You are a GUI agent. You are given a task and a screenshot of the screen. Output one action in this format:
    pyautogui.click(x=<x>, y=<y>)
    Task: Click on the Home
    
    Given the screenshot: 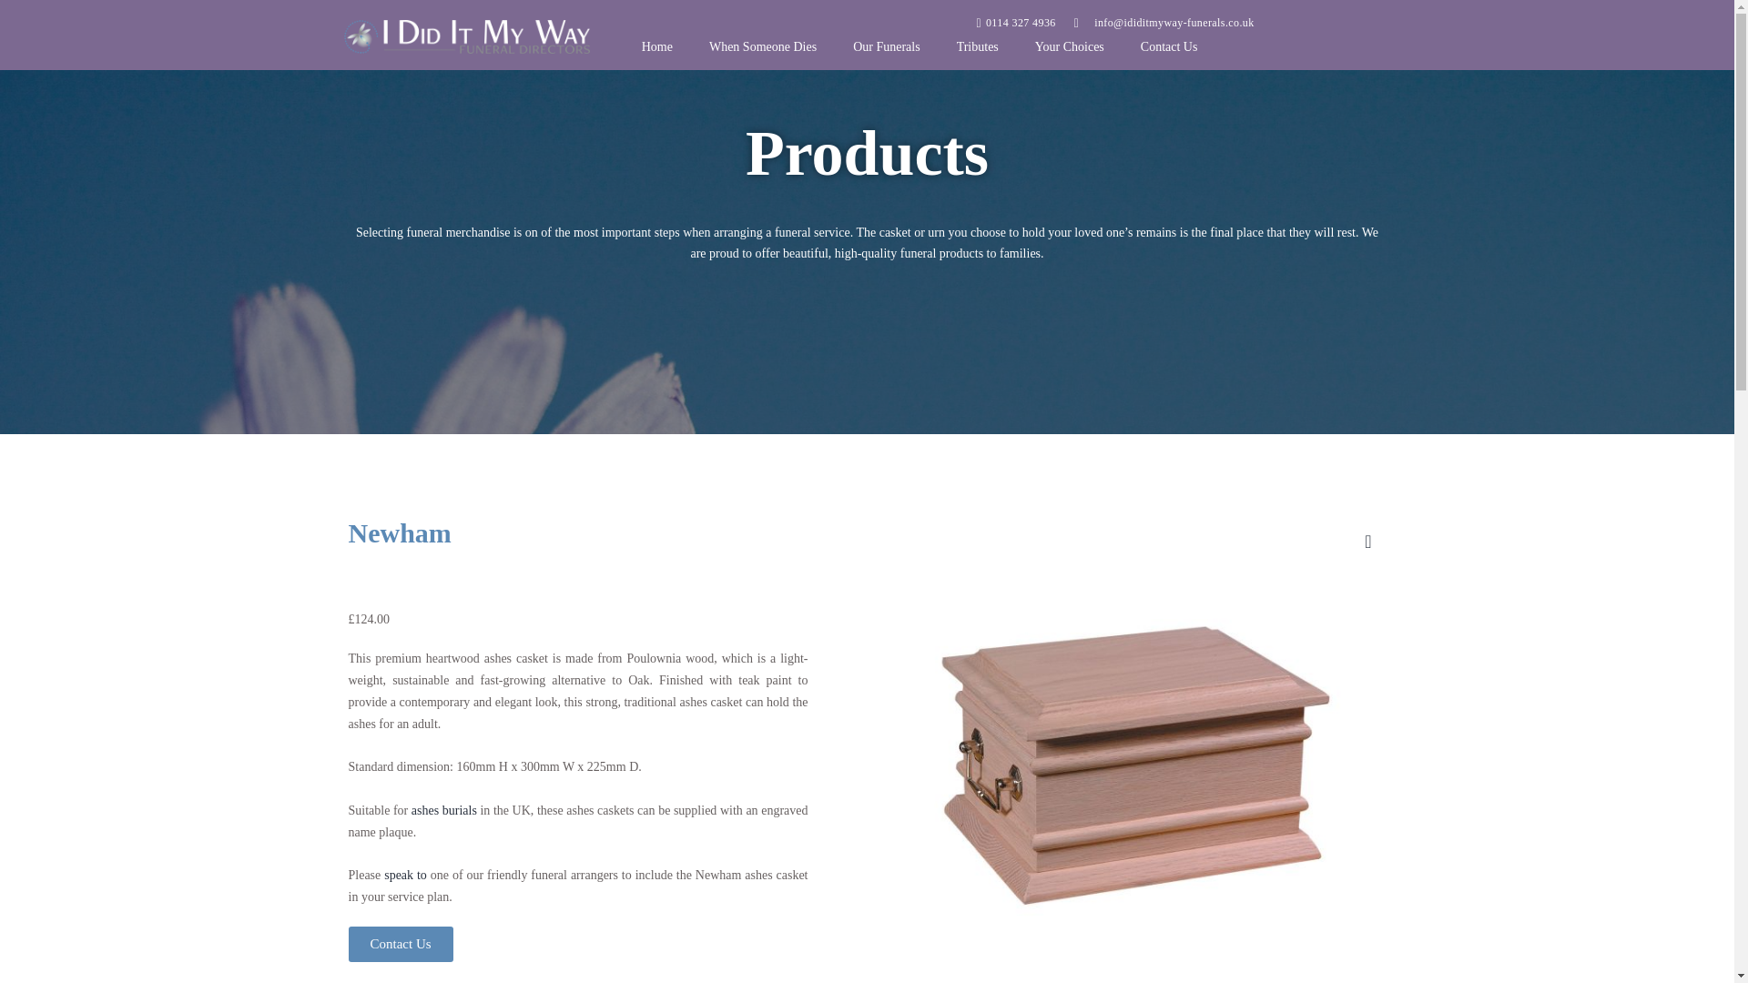 What is the action you would take?
    pyautogui.click(x=657, y=47)
    